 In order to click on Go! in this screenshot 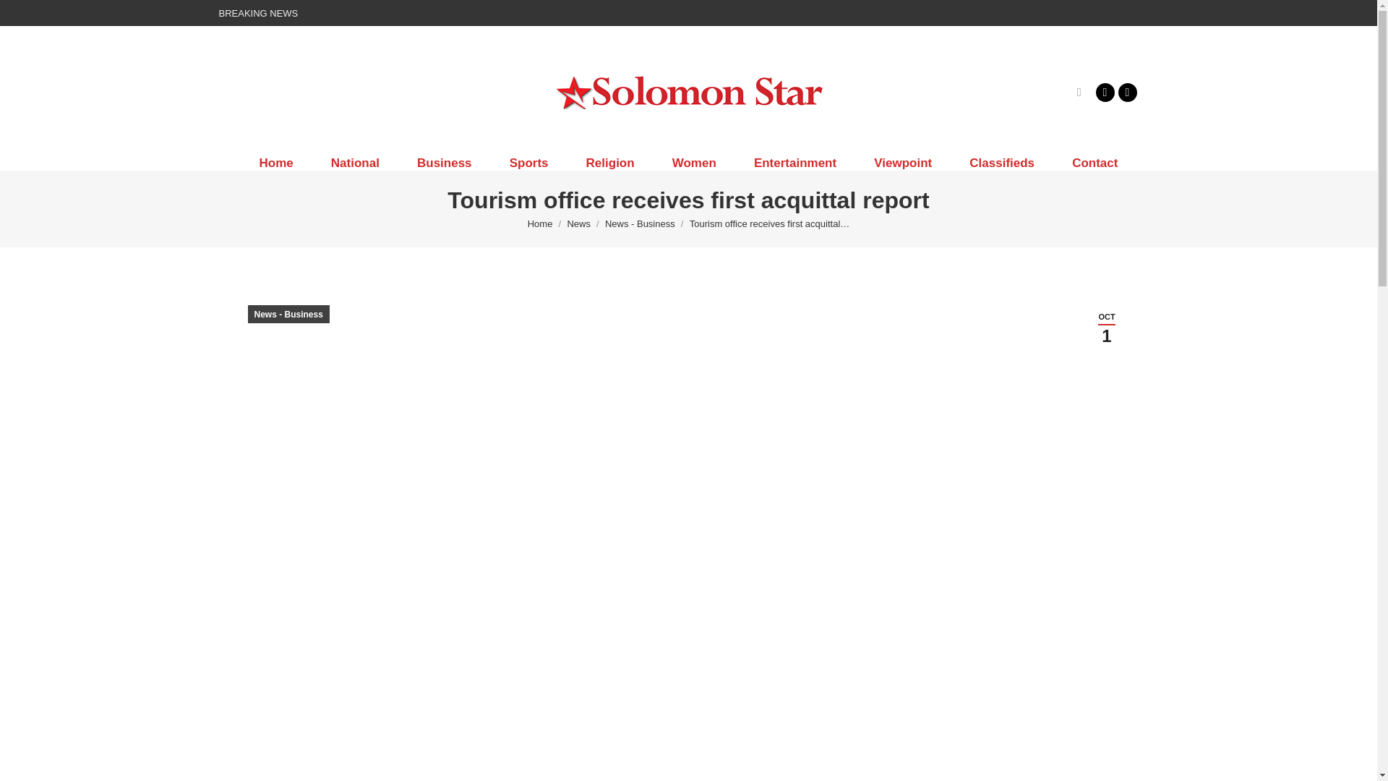, I will do `click(23, 16)`.